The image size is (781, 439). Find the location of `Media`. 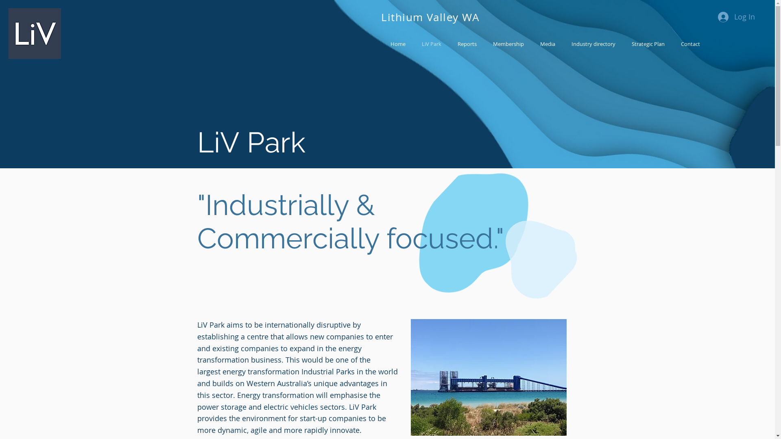

Media is located at coordinates (548, 44).